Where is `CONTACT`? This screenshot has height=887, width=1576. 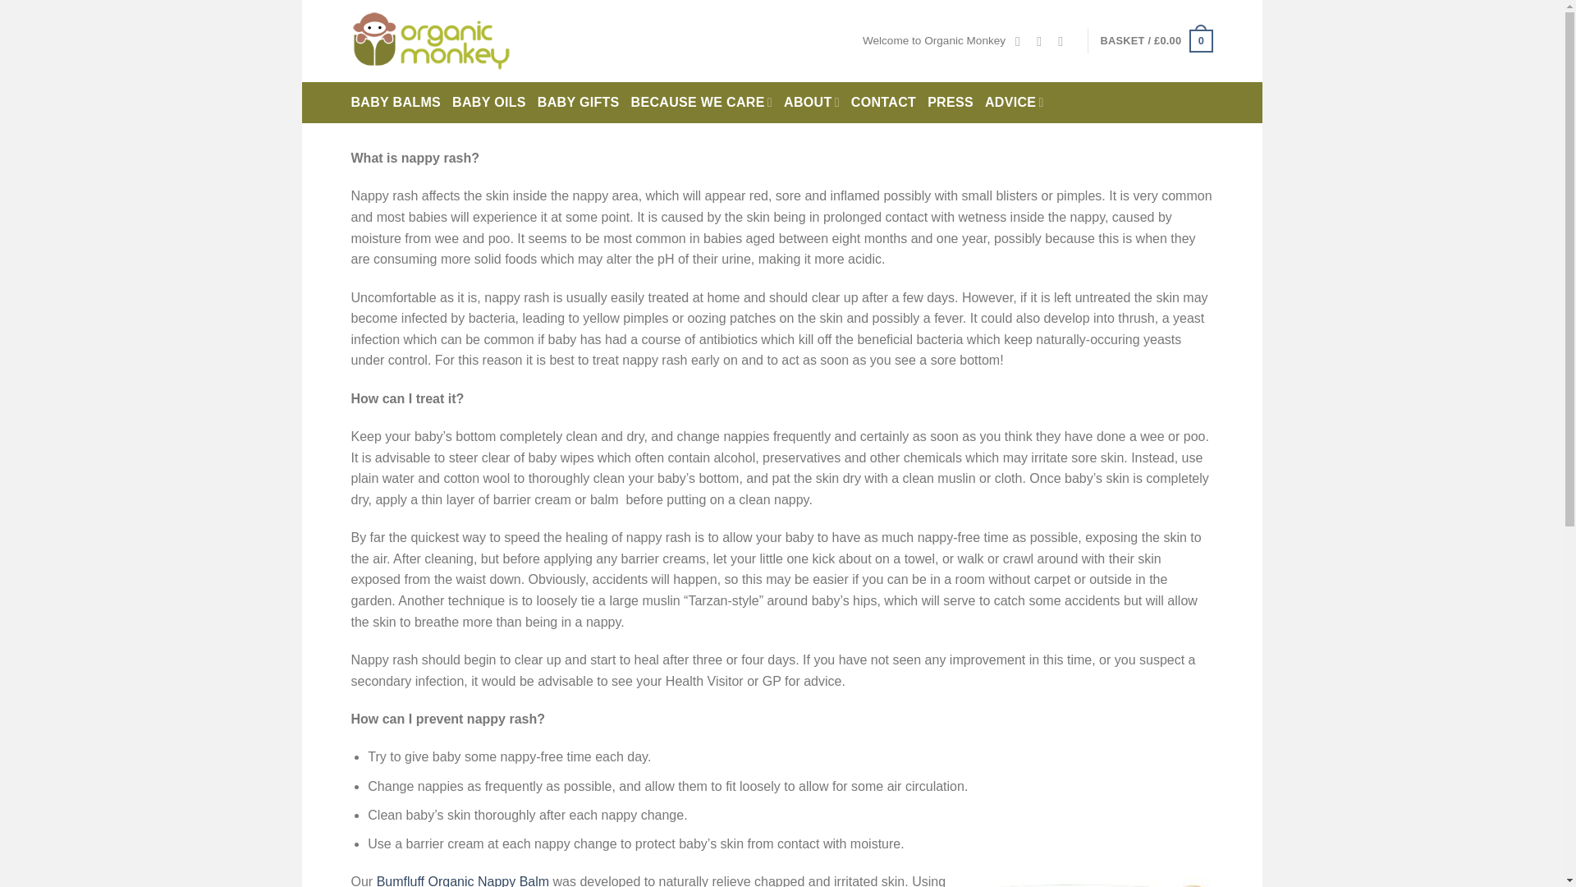
CONTACT is located at coordinates (883, 103).